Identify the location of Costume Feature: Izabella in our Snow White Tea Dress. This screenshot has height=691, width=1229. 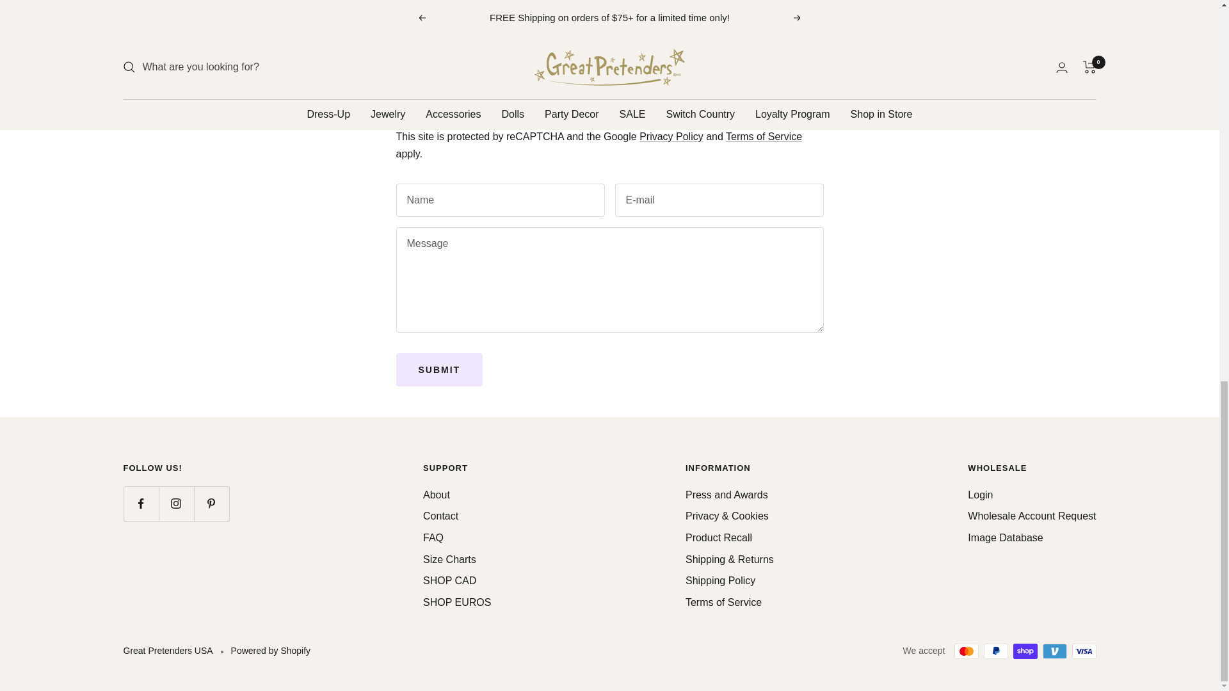
(721, 18).